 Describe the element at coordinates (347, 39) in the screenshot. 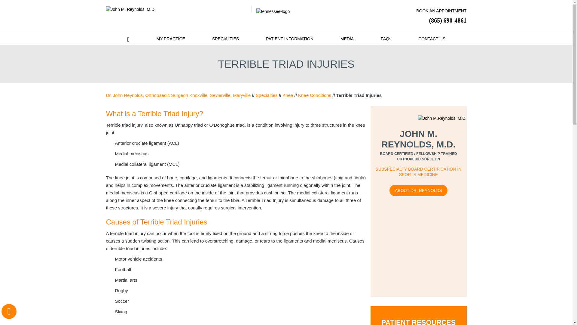

I see `MEDIA` at that location.